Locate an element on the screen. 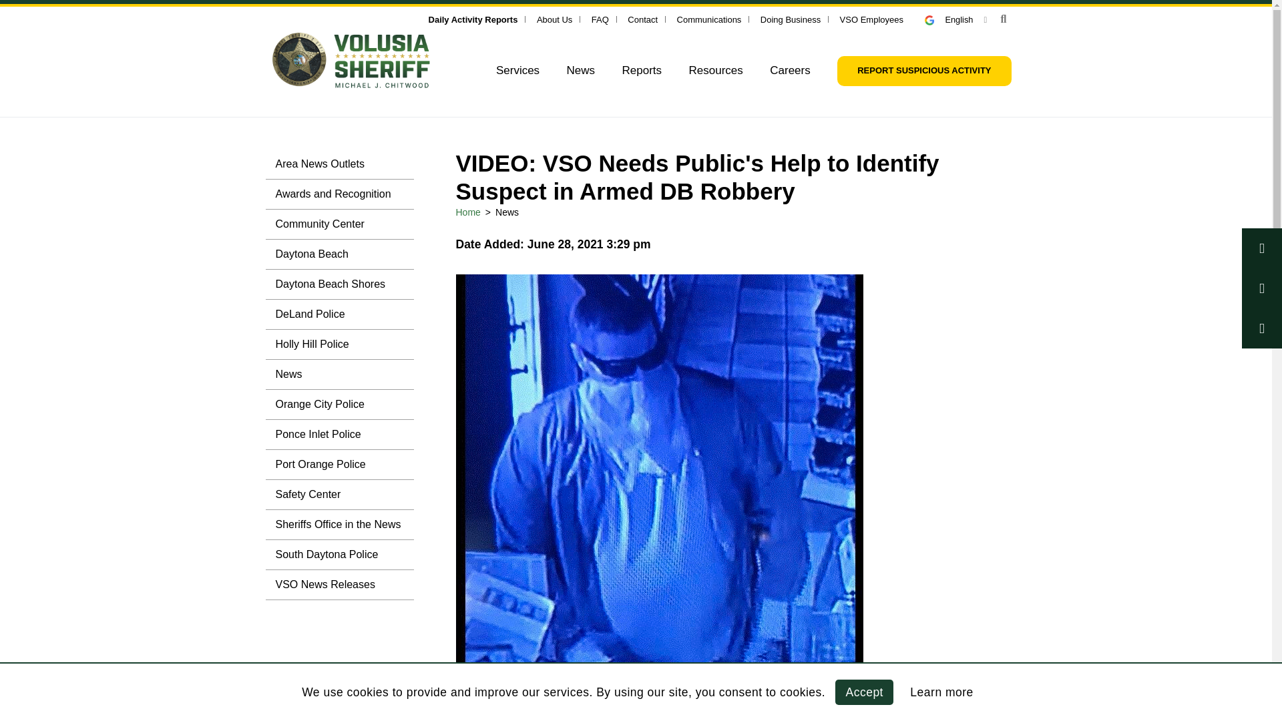 This screenshot has height=721, width=1282. Doing Business is located at coordinates (790, 19).